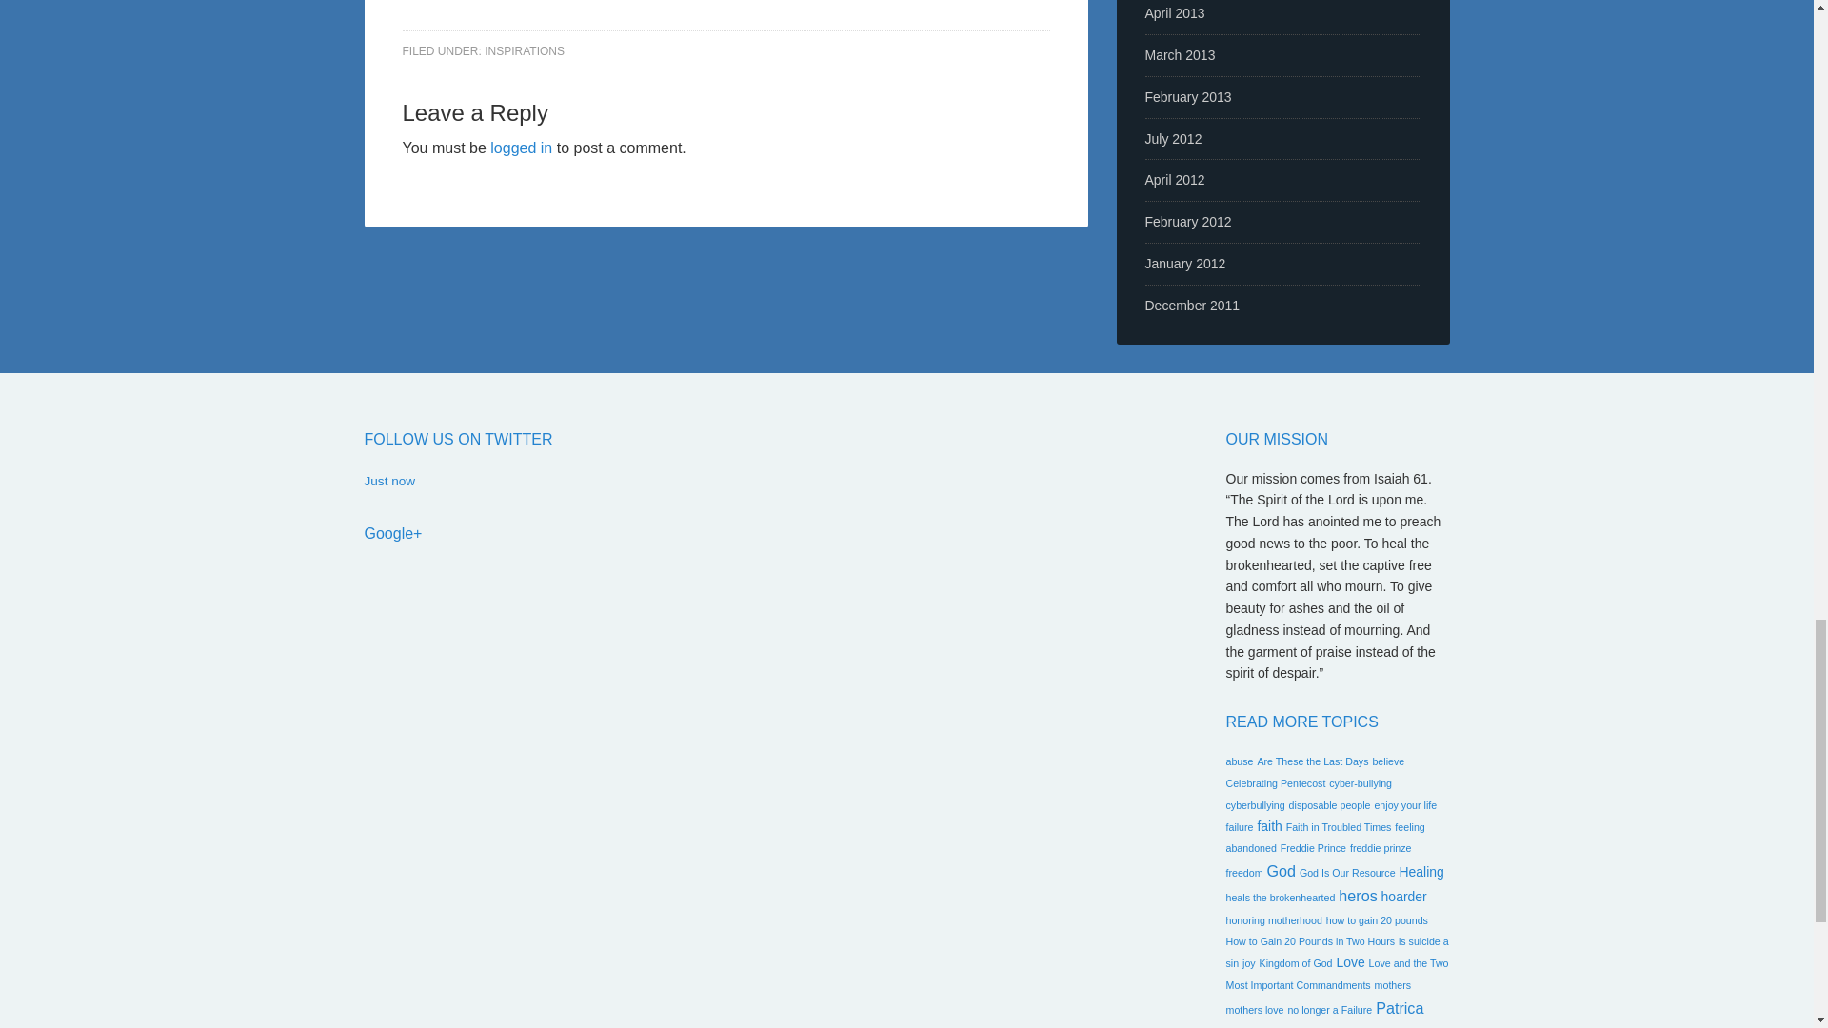  Describe the element at coordinates (524, 51) in the screenshot. I see `INSPIRATIONS` at that location.